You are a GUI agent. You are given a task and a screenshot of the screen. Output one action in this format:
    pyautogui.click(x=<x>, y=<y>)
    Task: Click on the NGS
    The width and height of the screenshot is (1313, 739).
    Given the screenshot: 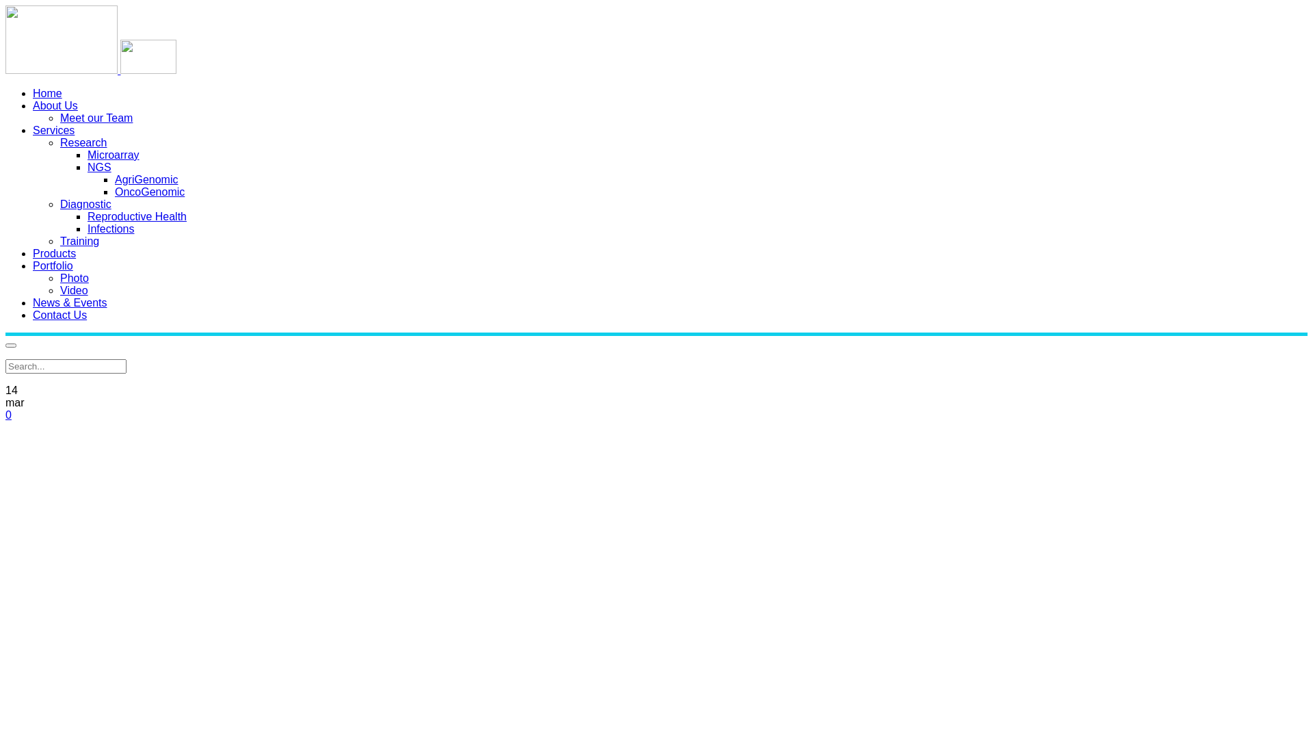 What is the action you would take?
    pyautogui.click(x=100, y=167)
    